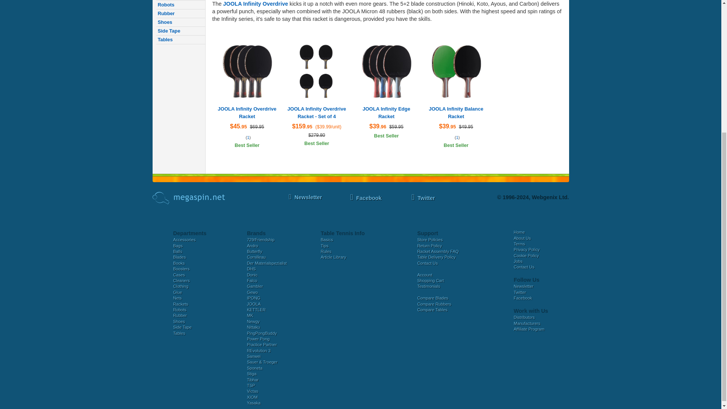 This screenshot has width=727, height=409. What do you see at coordinates (180, 31) in the screenshot?
I see `Side Tape` at bounding box center [180, 31].